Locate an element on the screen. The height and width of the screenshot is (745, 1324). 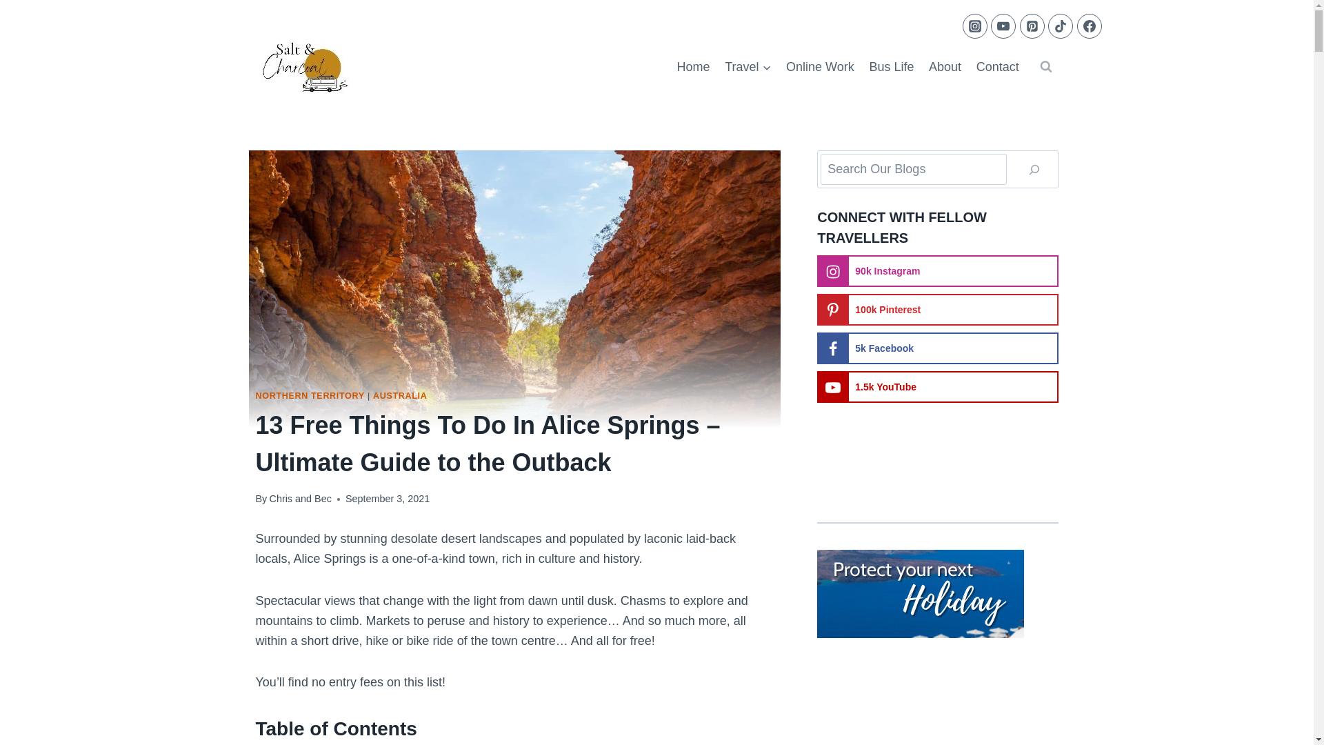
Follow on YouTube is located at coordinates (937, 386).